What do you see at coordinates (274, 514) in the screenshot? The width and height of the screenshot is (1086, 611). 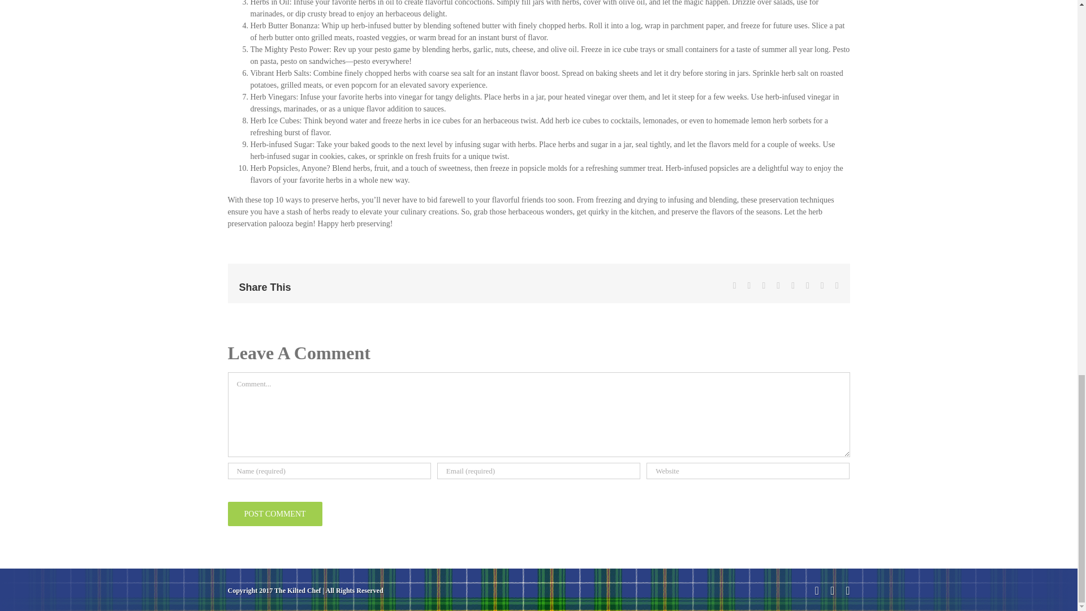 I see `Post Comment` at bounding box center [274, 514].